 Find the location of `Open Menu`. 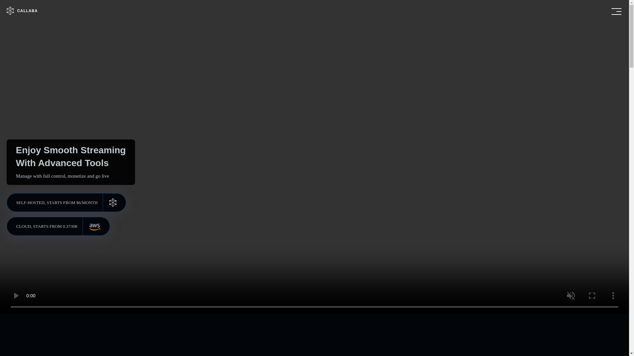

Open Menu is located at coordinates (616, 11).